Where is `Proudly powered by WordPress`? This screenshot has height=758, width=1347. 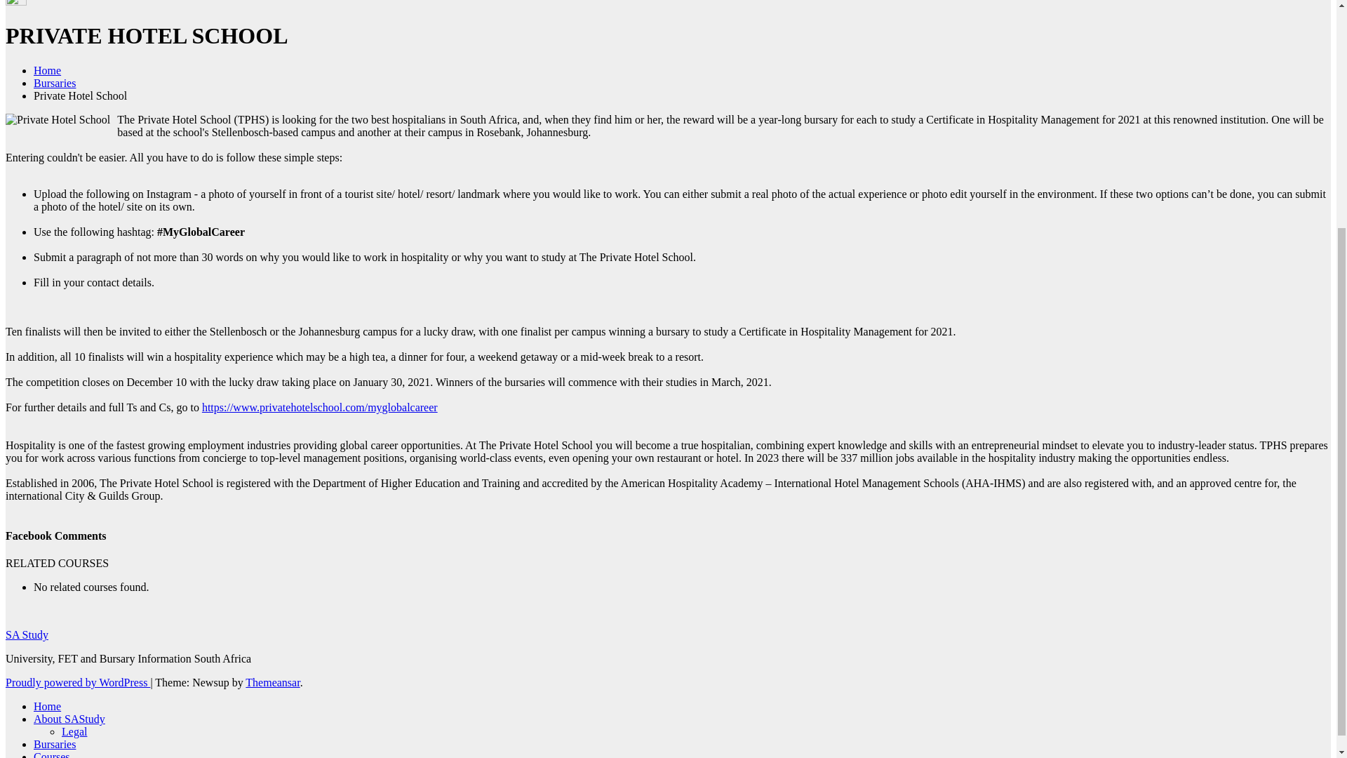 Proudly powered by WordPress is located at coordinates (77, 682).